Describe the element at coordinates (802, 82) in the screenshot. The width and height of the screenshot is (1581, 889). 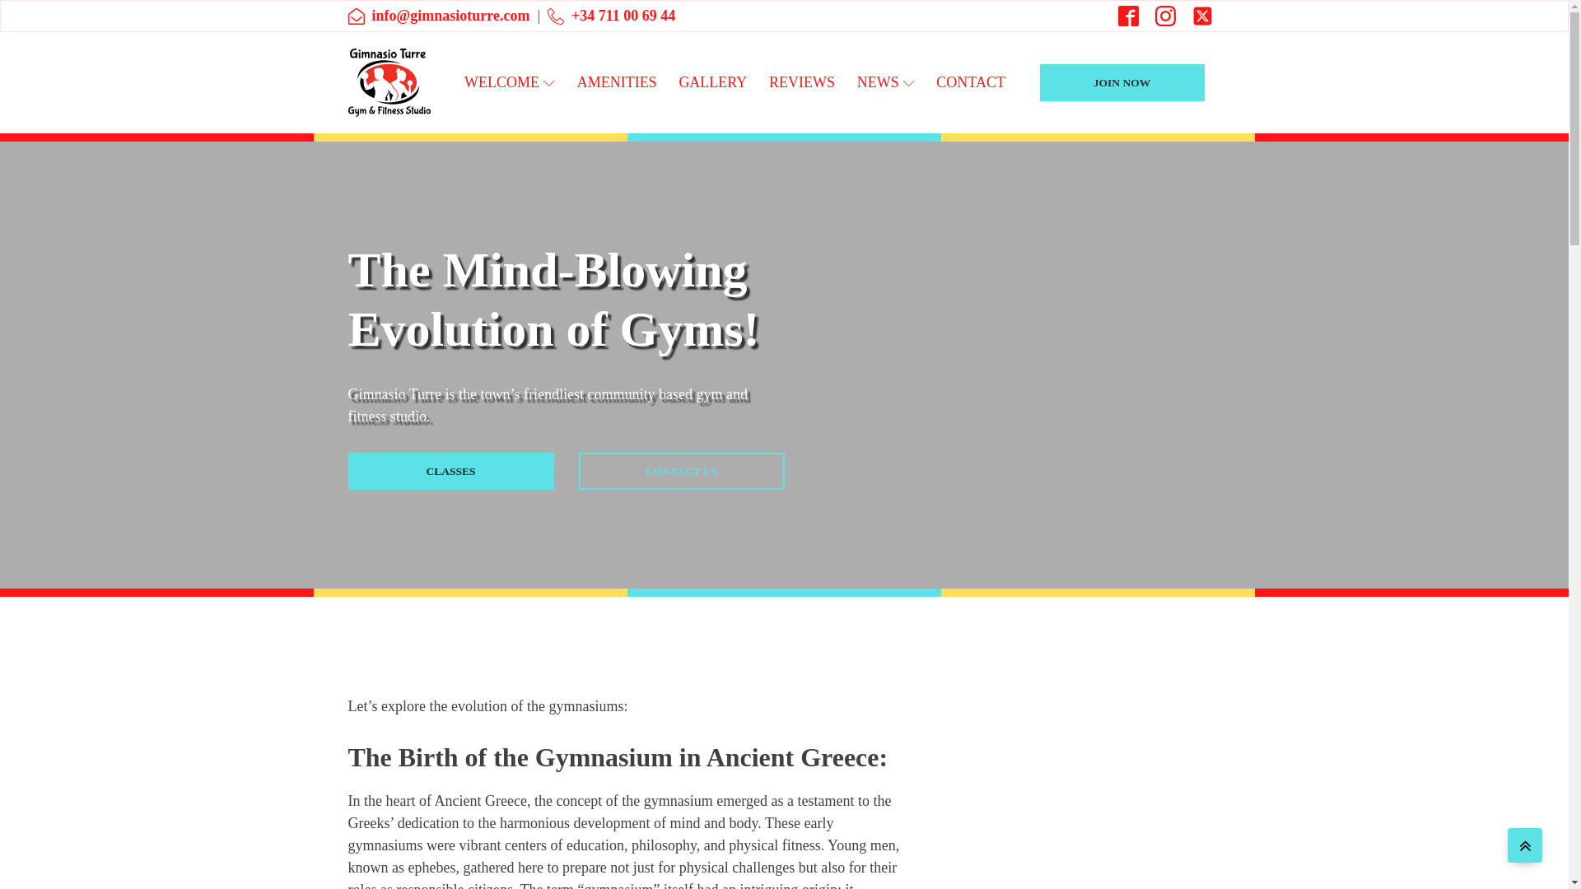
I see `REVIEWS` at that location.